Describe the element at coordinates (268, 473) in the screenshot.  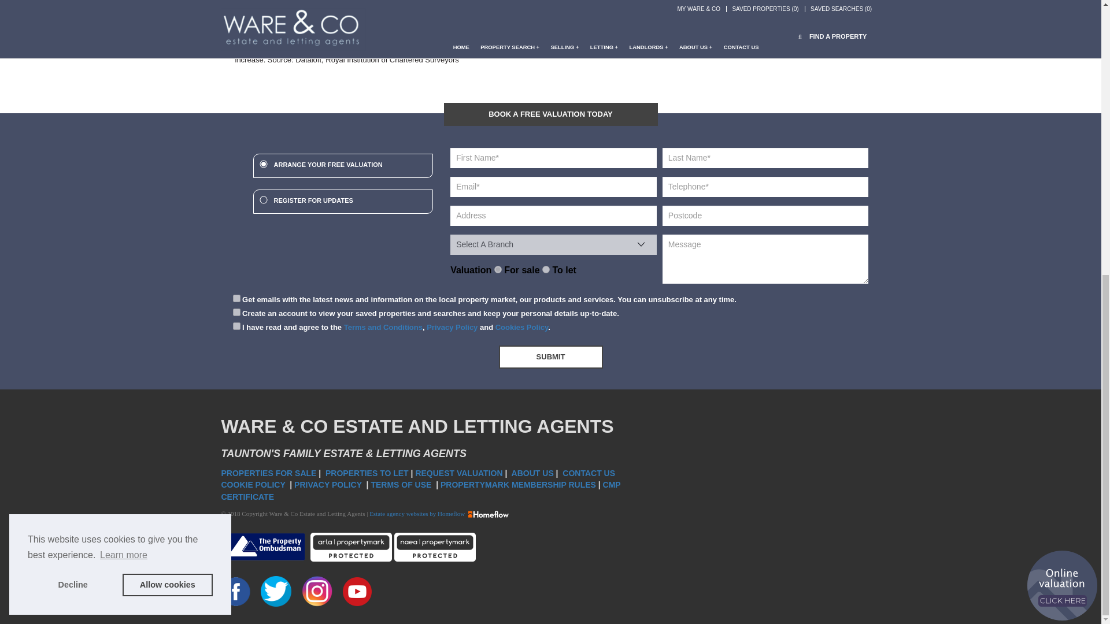
I see `Properties for Sale` at that location.